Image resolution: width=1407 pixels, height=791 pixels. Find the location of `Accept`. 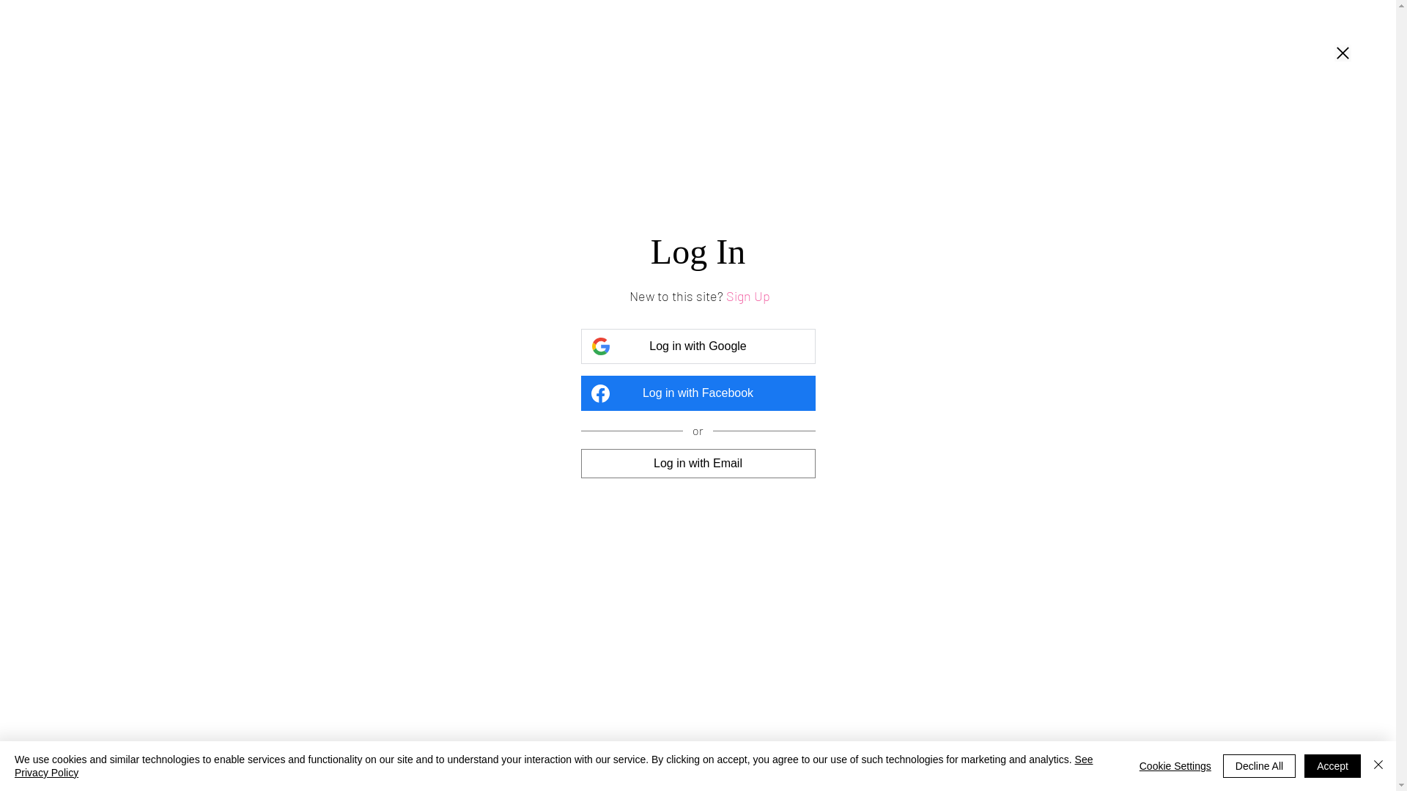

Accept is located at coordinates (1332, 766).